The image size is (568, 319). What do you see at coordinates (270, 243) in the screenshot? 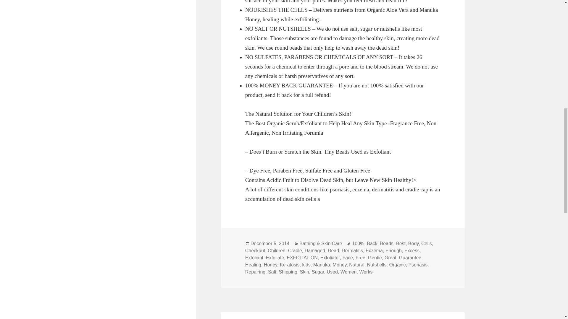
I see `December 5, 2014` at bounding box center [270, 243].